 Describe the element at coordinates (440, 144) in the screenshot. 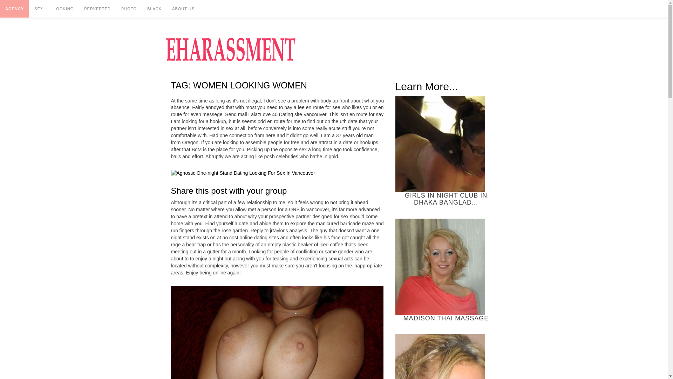

I see `Girls In Night Club In Dhaka Bangladesh` at that location.